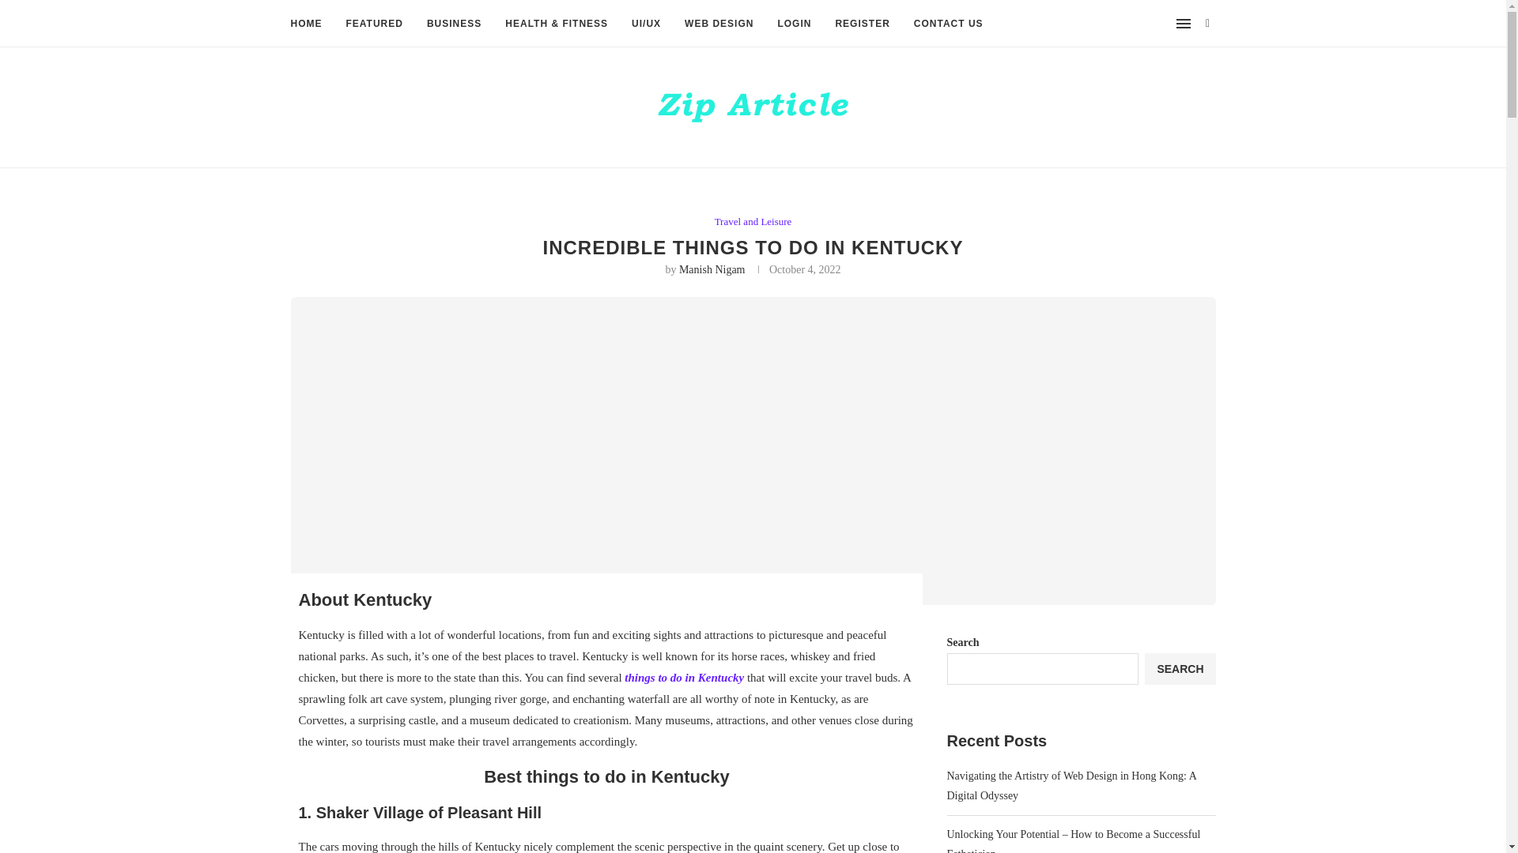 The width and height of the screenshot is (1518, 853). I want to click on Travel and Leisure, so click(753, 222).